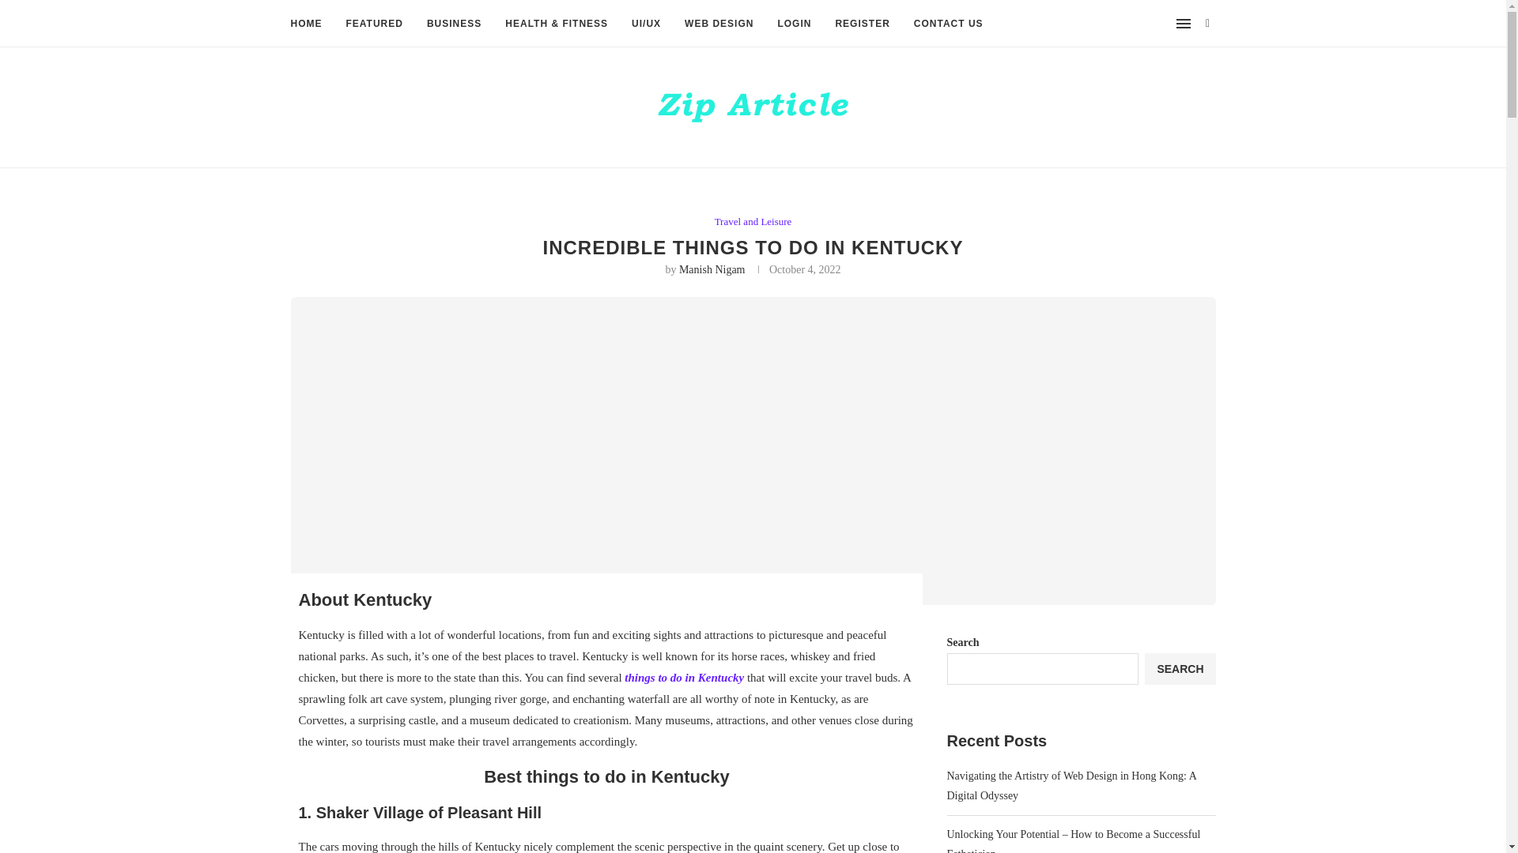 The width and height of the screenshot is (1518, 853). I want to click on Travel and Leisure, so click(753, 222).